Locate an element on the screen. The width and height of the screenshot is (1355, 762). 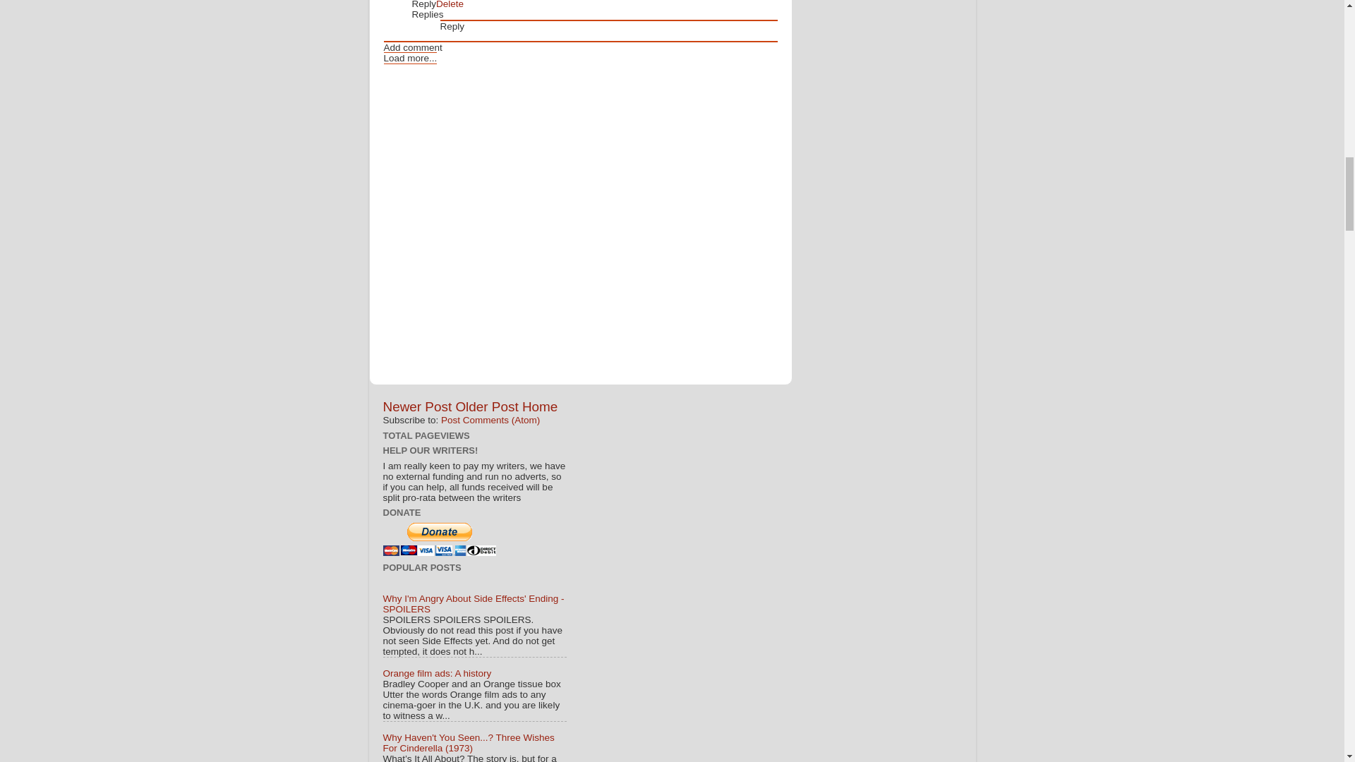
Newer Post is located at coordinates (416, 406).